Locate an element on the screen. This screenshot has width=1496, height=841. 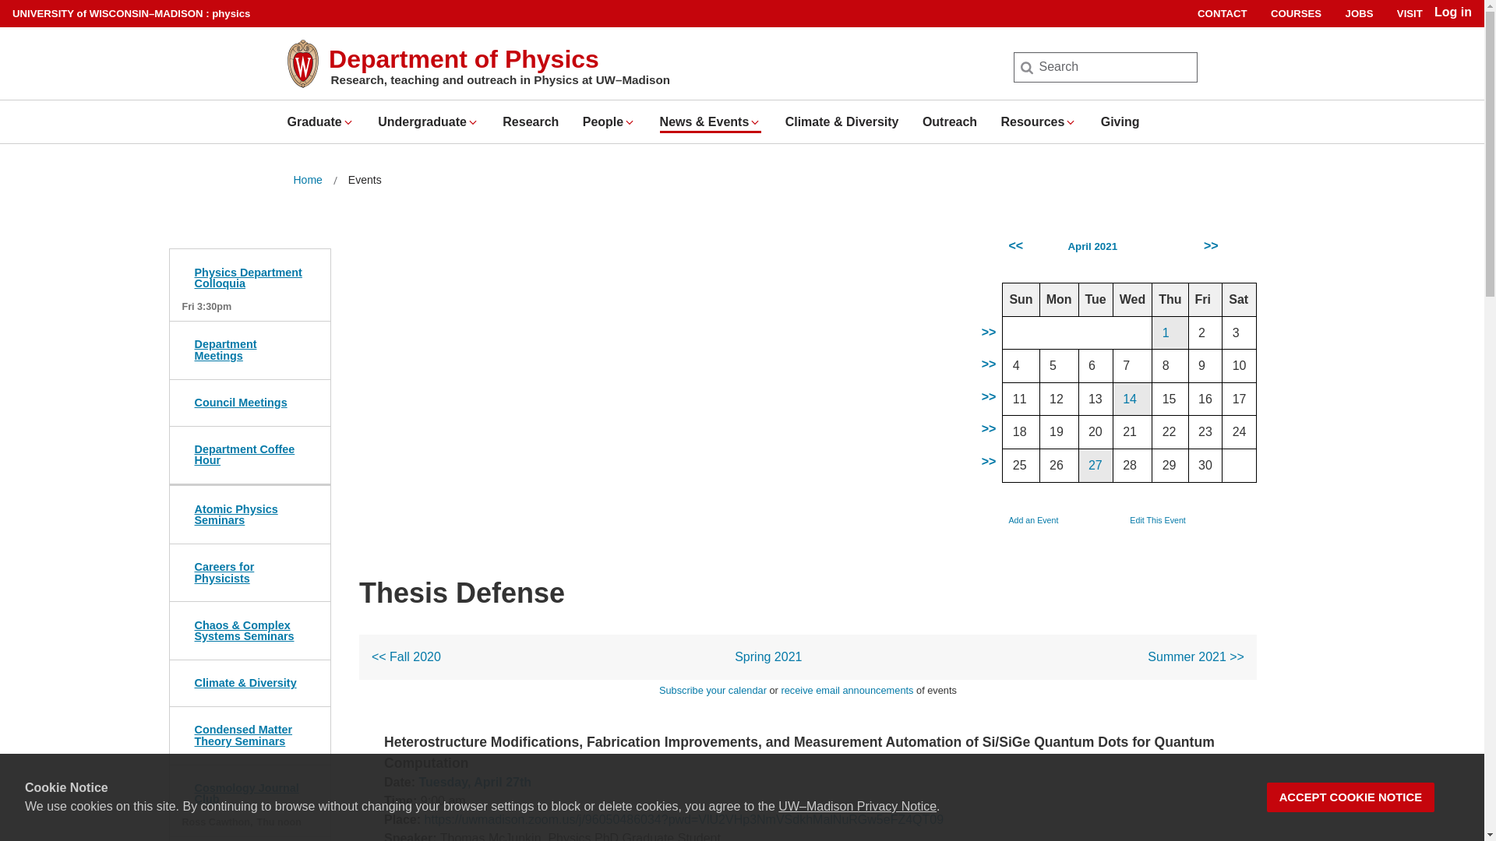
ACCEPT COOKIE NOTICE is located at coordinates (1351, 797).